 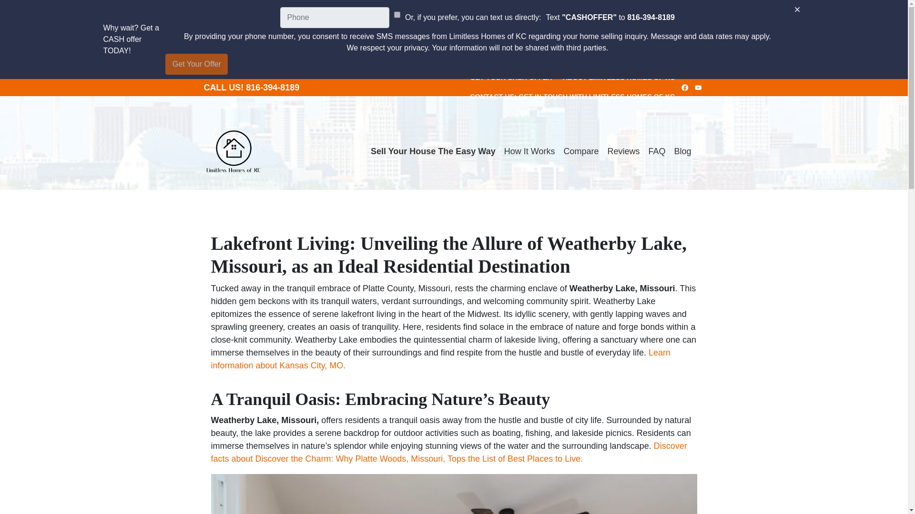 What do you see at coordinates (623, 151) in the screenshot?
I see `Reviews` at bounding box center [623, 151].